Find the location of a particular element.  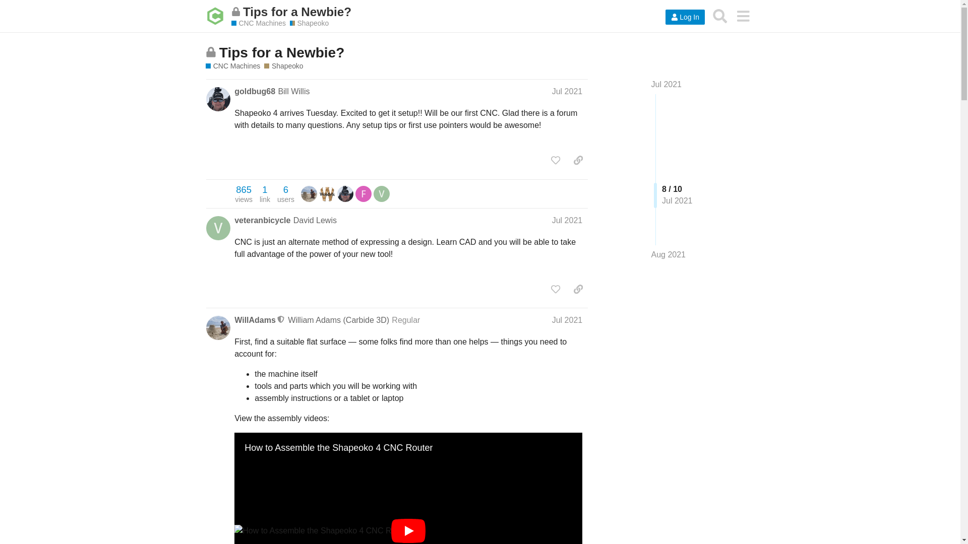

Tips for a Newbie? is located at coordinates (282, 52).